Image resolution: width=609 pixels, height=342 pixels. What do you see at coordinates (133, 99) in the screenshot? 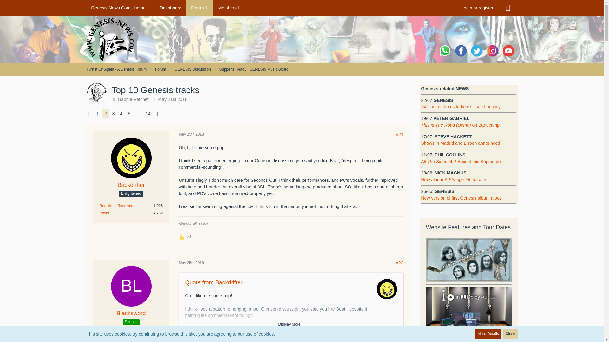
I see `Gabble Ratchet` at bounding box center [133, 99].